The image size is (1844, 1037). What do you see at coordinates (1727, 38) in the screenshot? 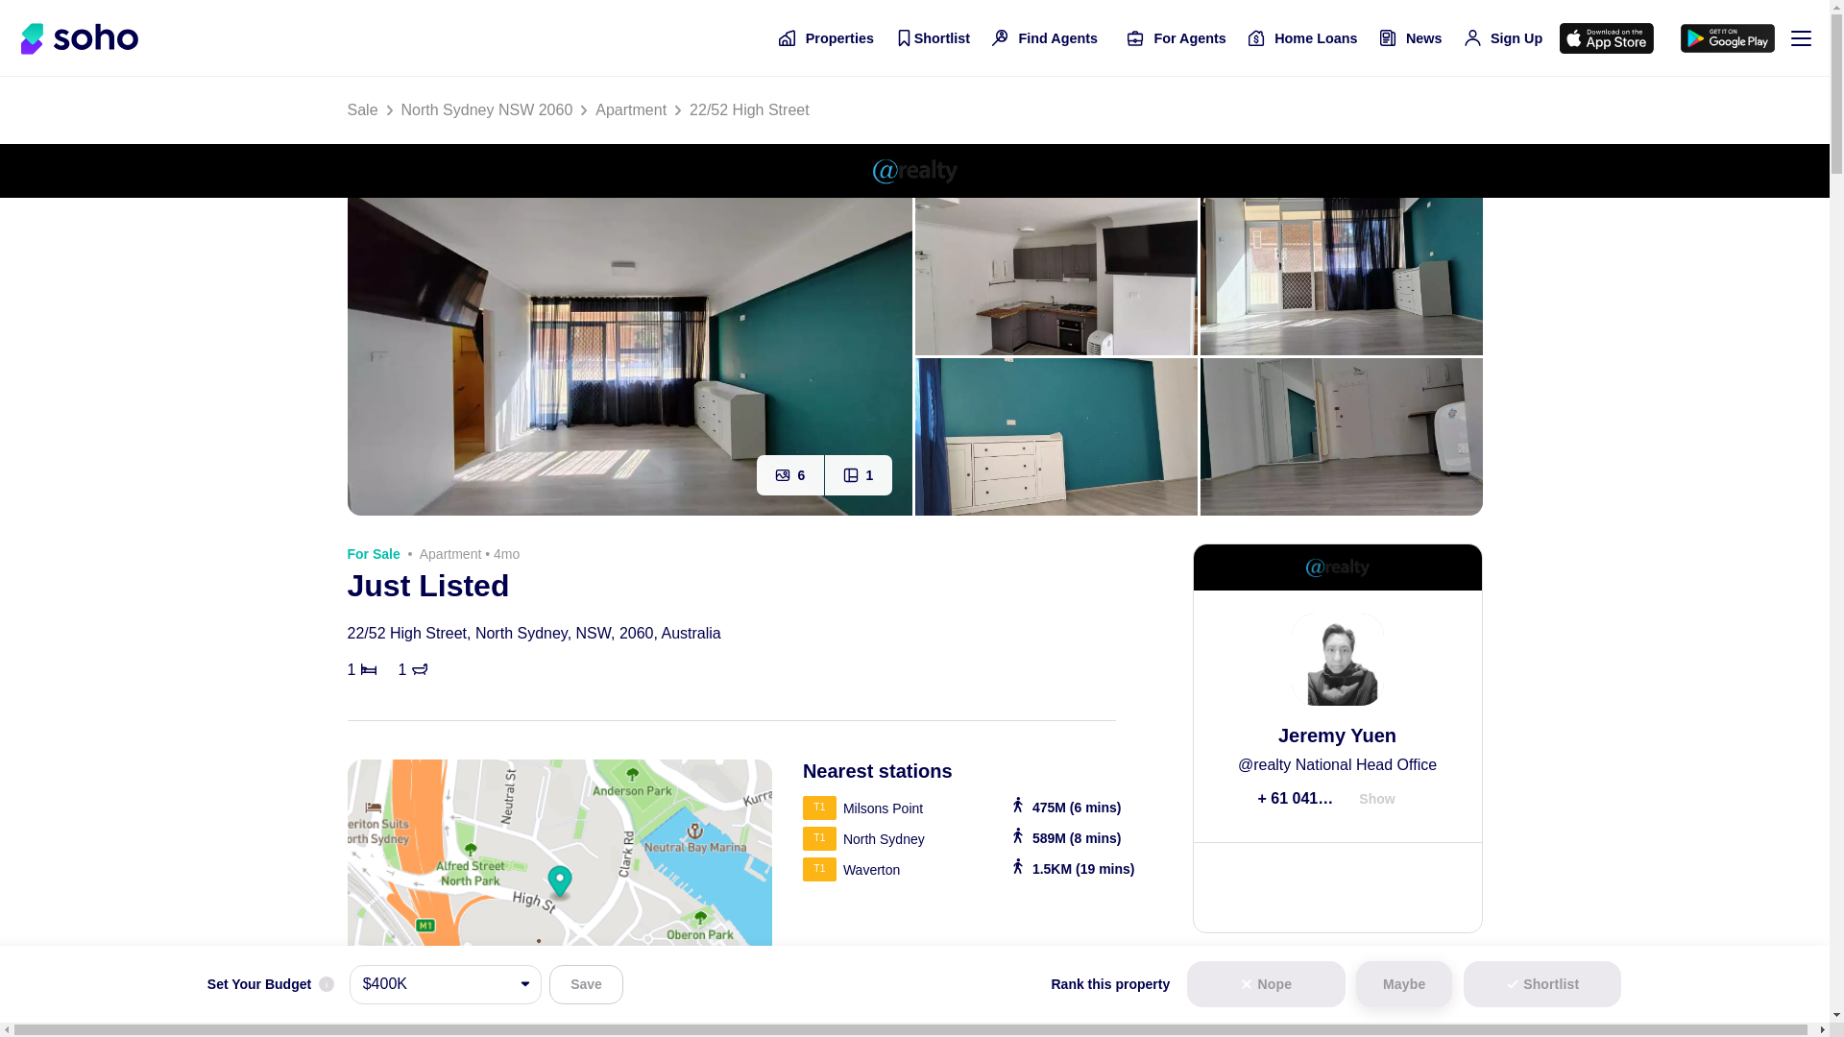
I see `Download the Soho App in the Google Play Store` at bounding box center [1727, 38].